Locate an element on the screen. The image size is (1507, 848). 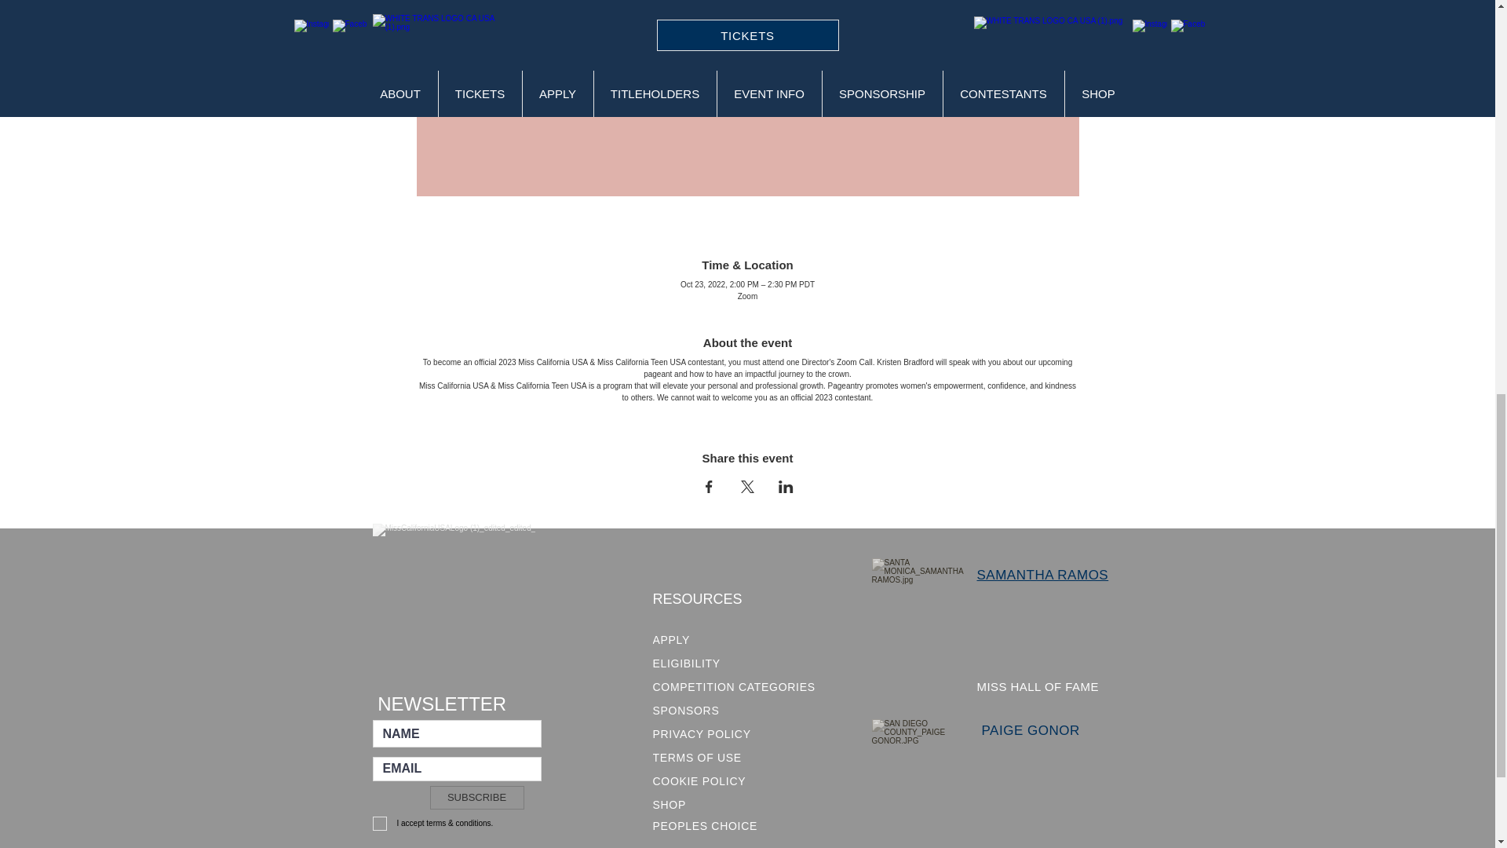
APPLY is located at coordinates (739, 640).